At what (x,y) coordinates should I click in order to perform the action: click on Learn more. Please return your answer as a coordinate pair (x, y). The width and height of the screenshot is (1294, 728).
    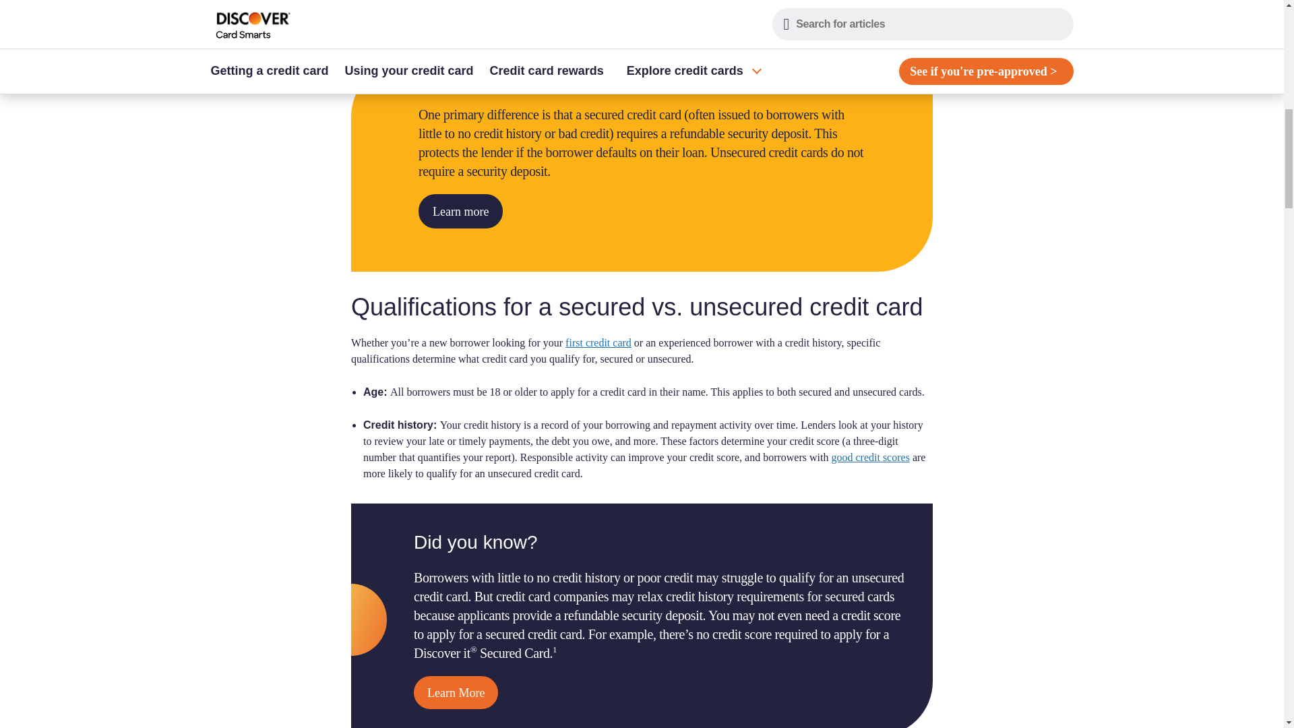
    Looking at the image, I should click on (460, 212).